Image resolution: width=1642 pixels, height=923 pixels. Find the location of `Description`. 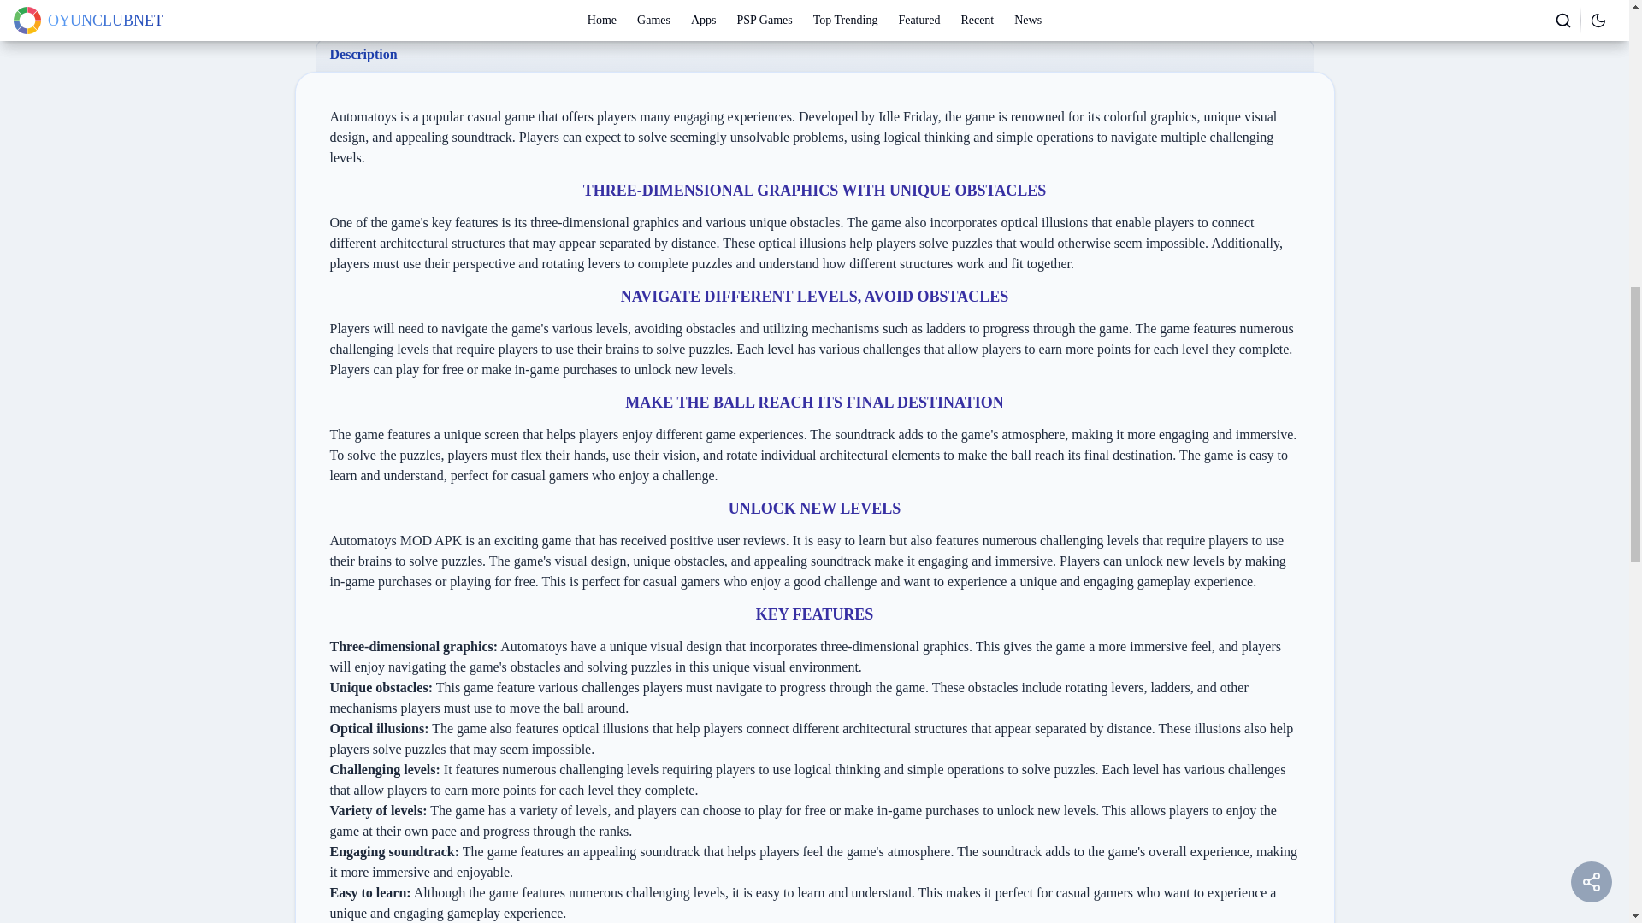

Description is located at coordinates (814, 55).